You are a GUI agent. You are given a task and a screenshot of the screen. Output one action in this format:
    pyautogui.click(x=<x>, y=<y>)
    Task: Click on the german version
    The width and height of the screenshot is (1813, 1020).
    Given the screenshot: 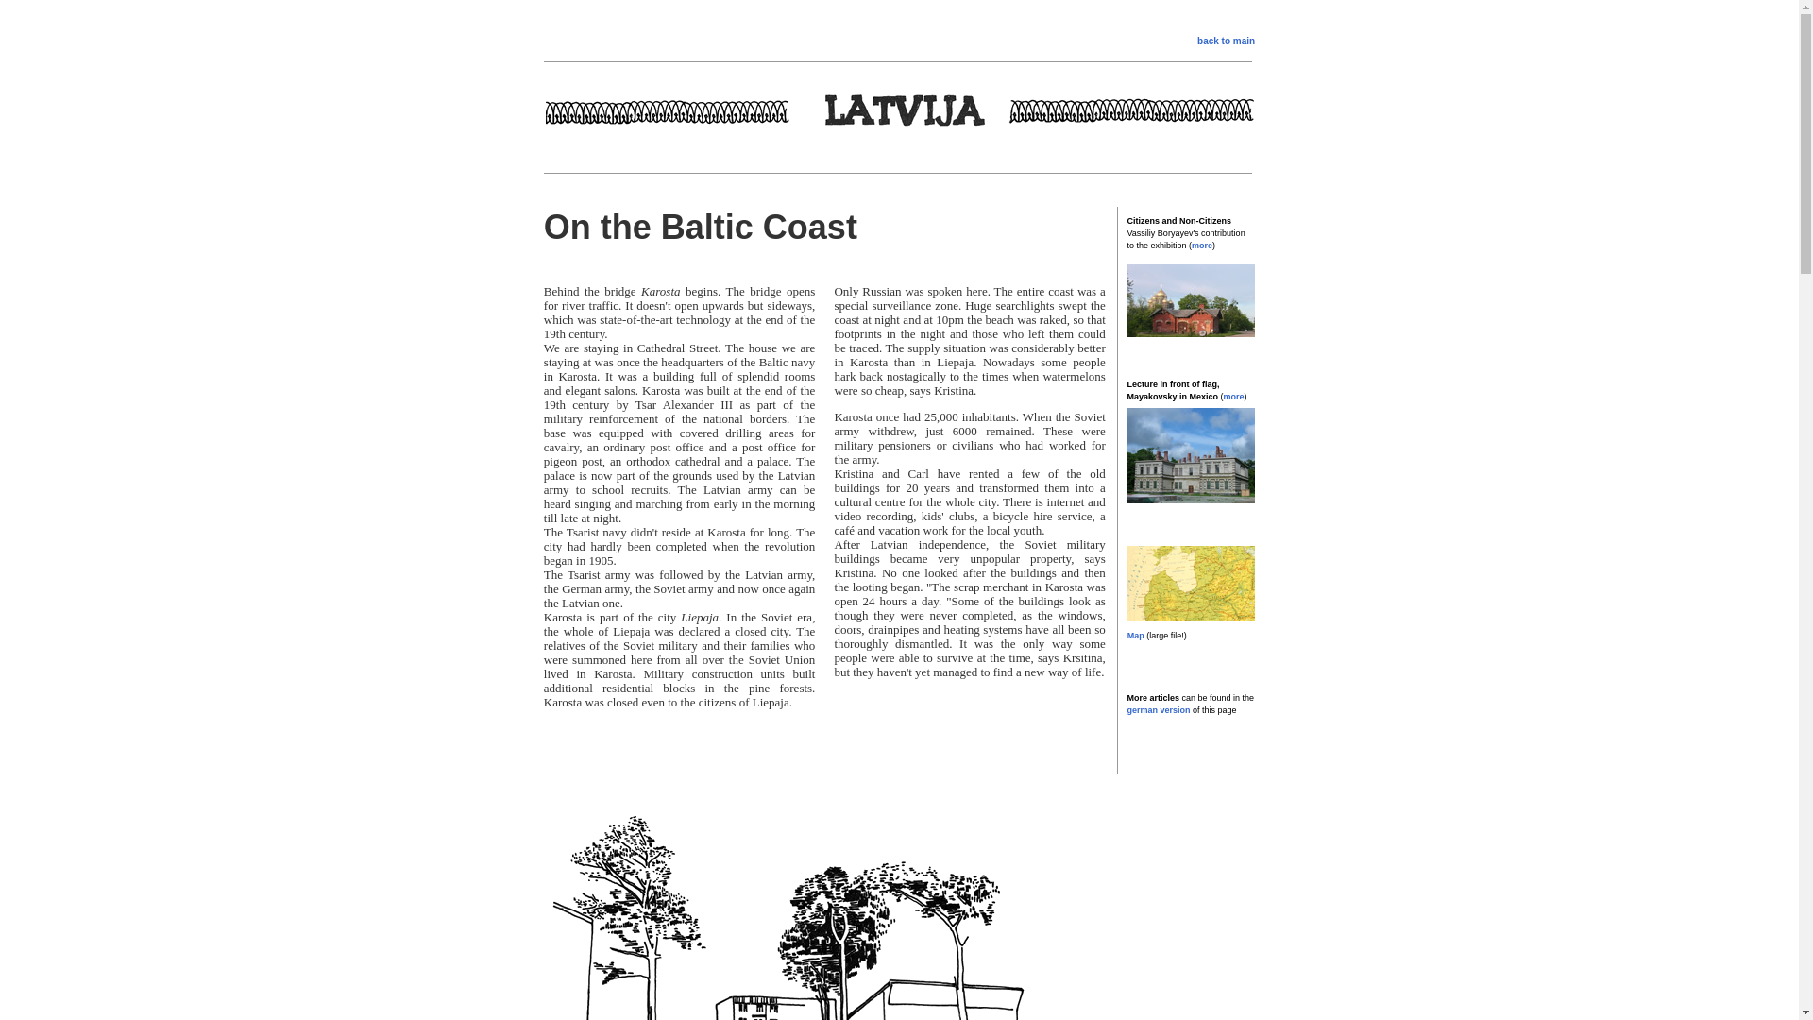 What is the action you would take?
    pyautogui.click(x=1160, y=710)
    